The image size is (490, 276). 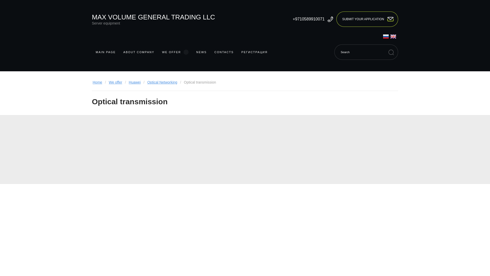 I want to click on MAIN PAGE, so click(x=106, y=52).